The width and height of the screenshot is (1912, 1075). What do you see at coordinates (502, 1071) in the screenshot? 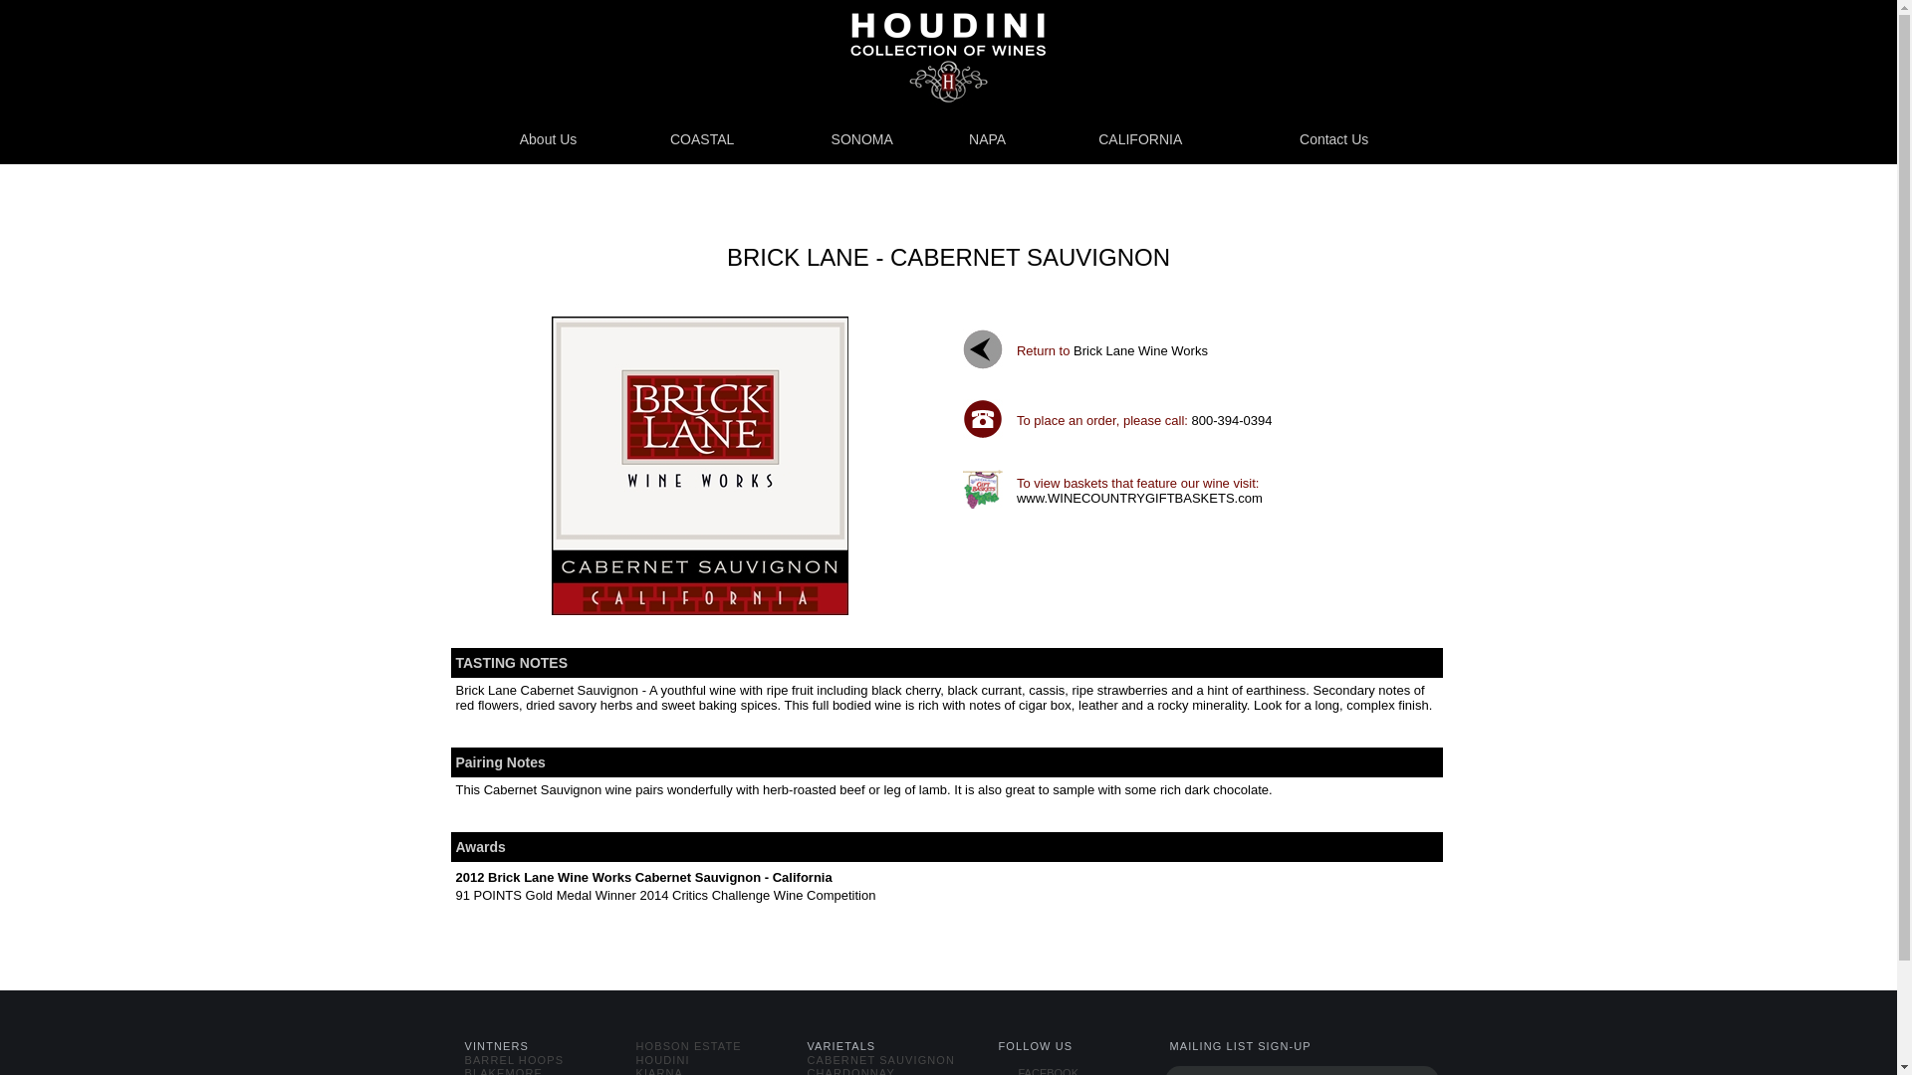
I see `BLAKEMORE` at bounding box center [502, 1071].